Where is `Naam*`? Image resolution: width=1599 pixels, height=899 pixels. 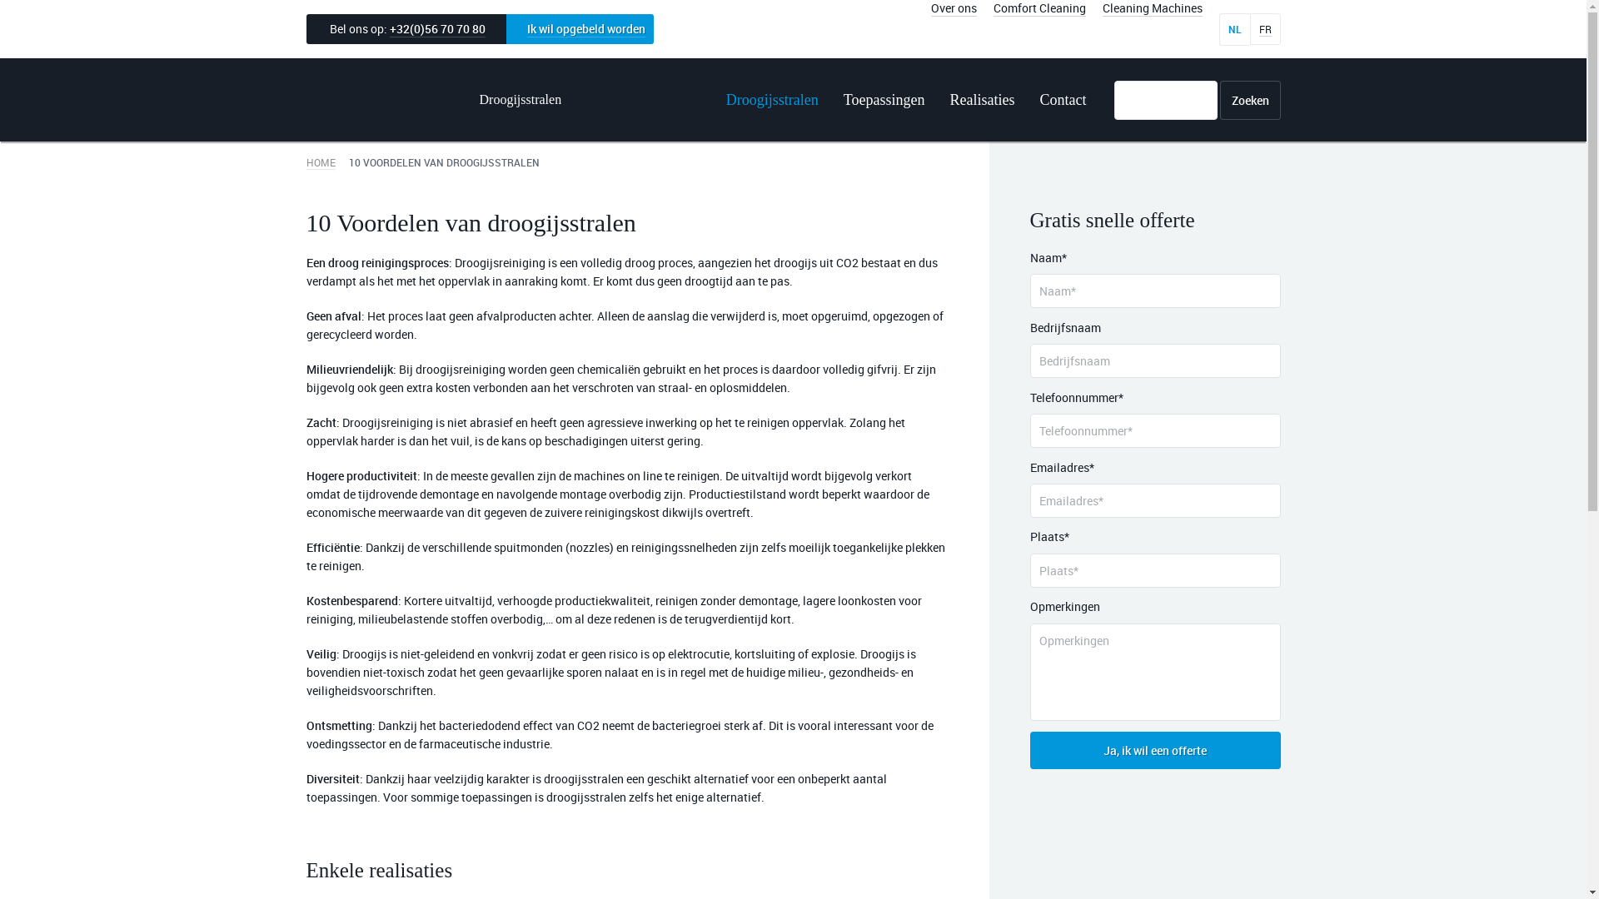 Naam* is located at coordinates (1154, 291).